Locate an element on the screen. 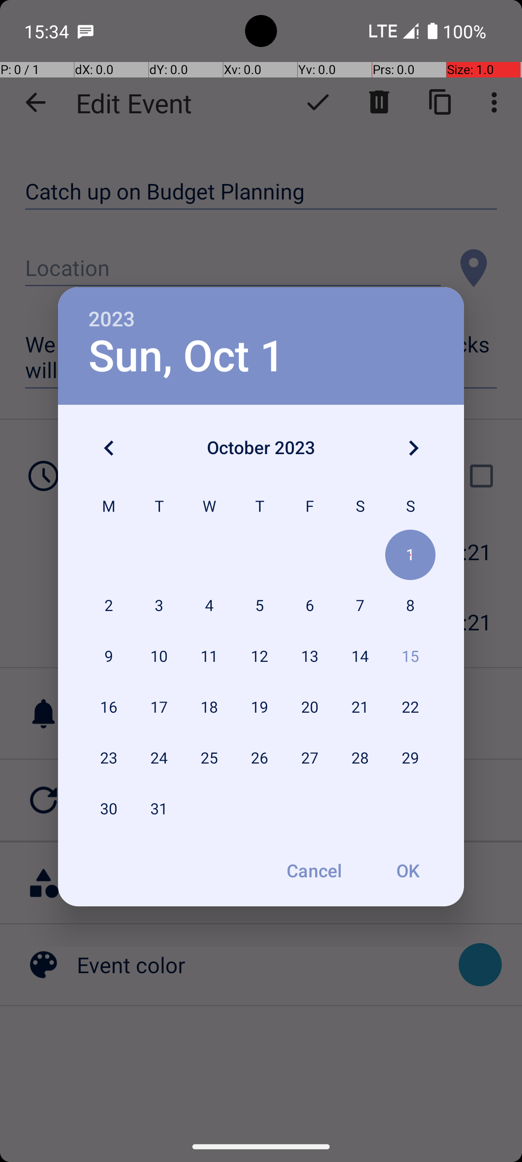 The height and width of the screenshot is (1162, 522). Sun, Oct 1 is located at coordinates (187, 356).